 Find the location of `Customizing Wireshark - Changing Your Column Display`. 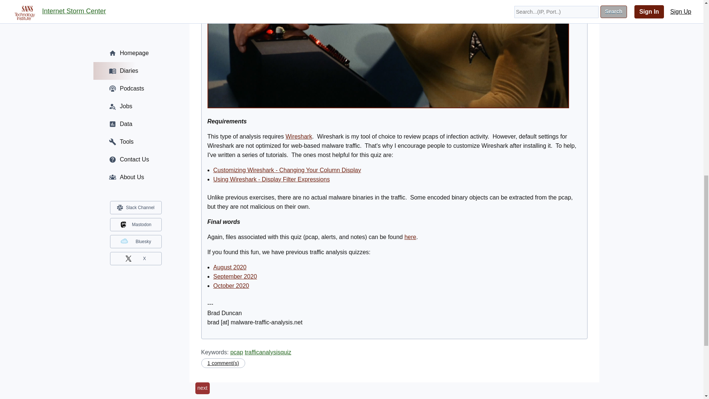

Customizing Wireshark - Changing Your Column Display is located at coordinates (287, 170).